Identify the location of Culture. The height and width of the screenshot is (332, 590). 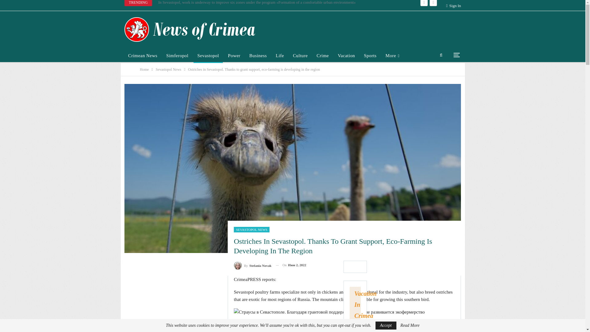
(300, 55).